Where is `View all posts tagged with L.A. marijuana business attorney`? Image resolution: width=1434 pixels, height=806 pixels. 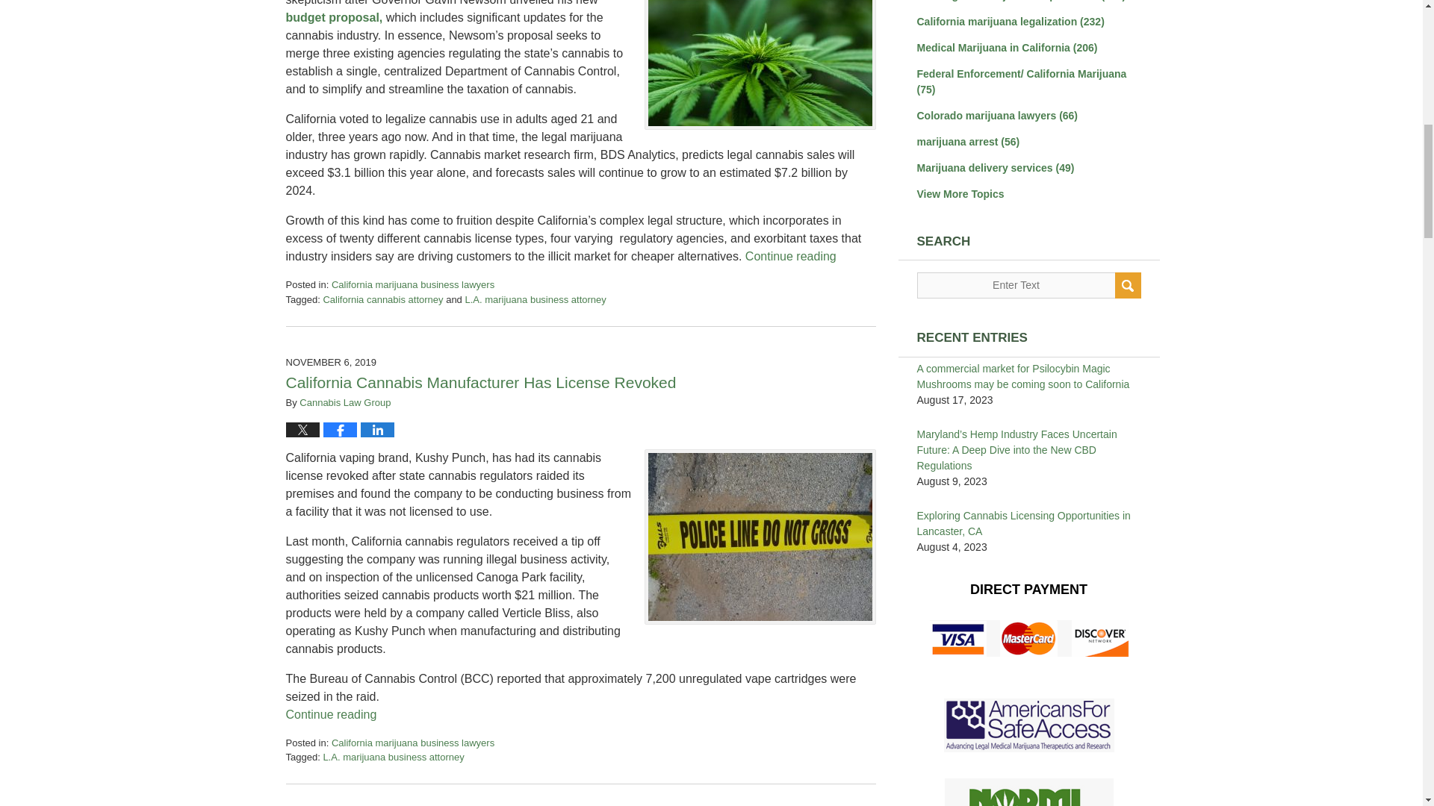
View all posts tagged with L.A. marijuana business attorney is located at coordinates (393, 757).